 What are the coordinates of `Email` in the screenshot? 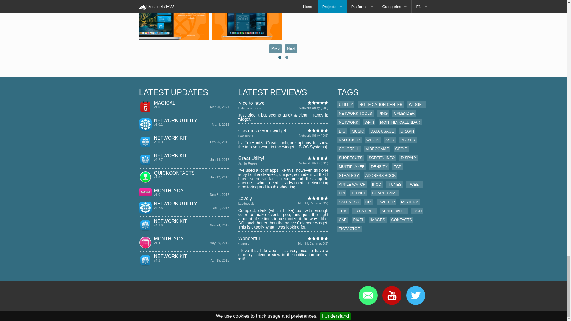 It's located at (368, 295).